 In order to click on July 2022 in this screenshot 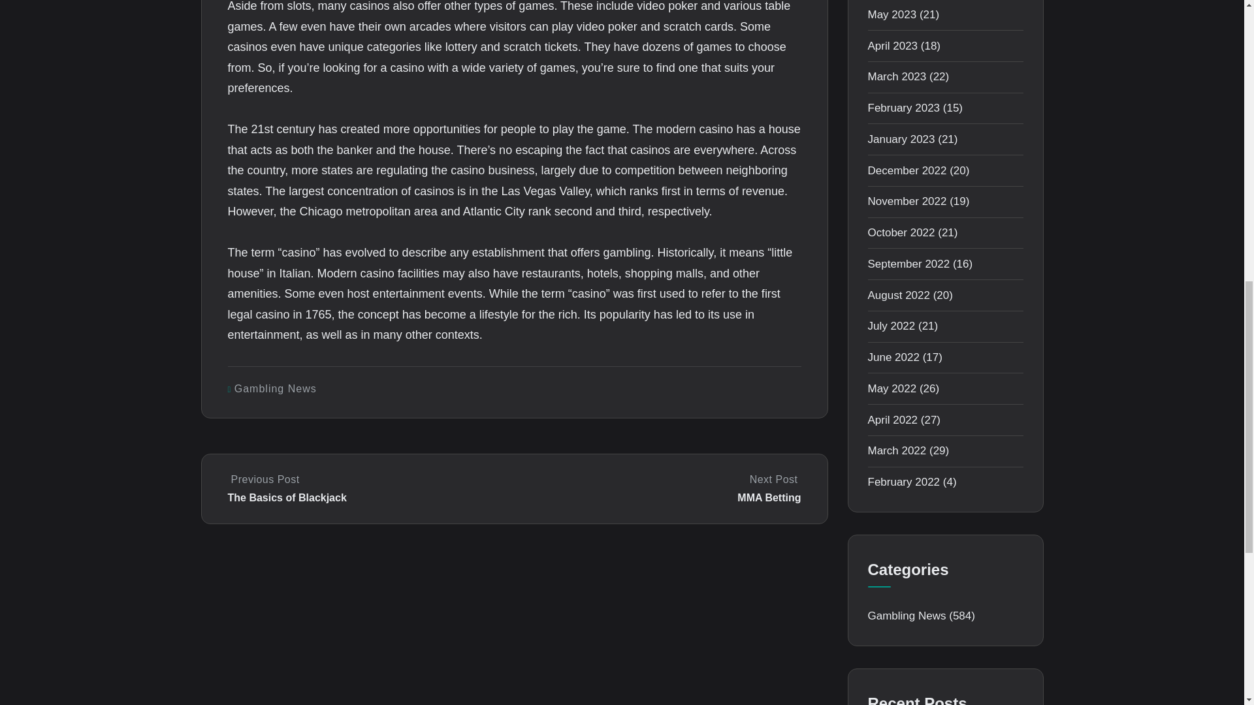, I will do `click(891, 326)`.